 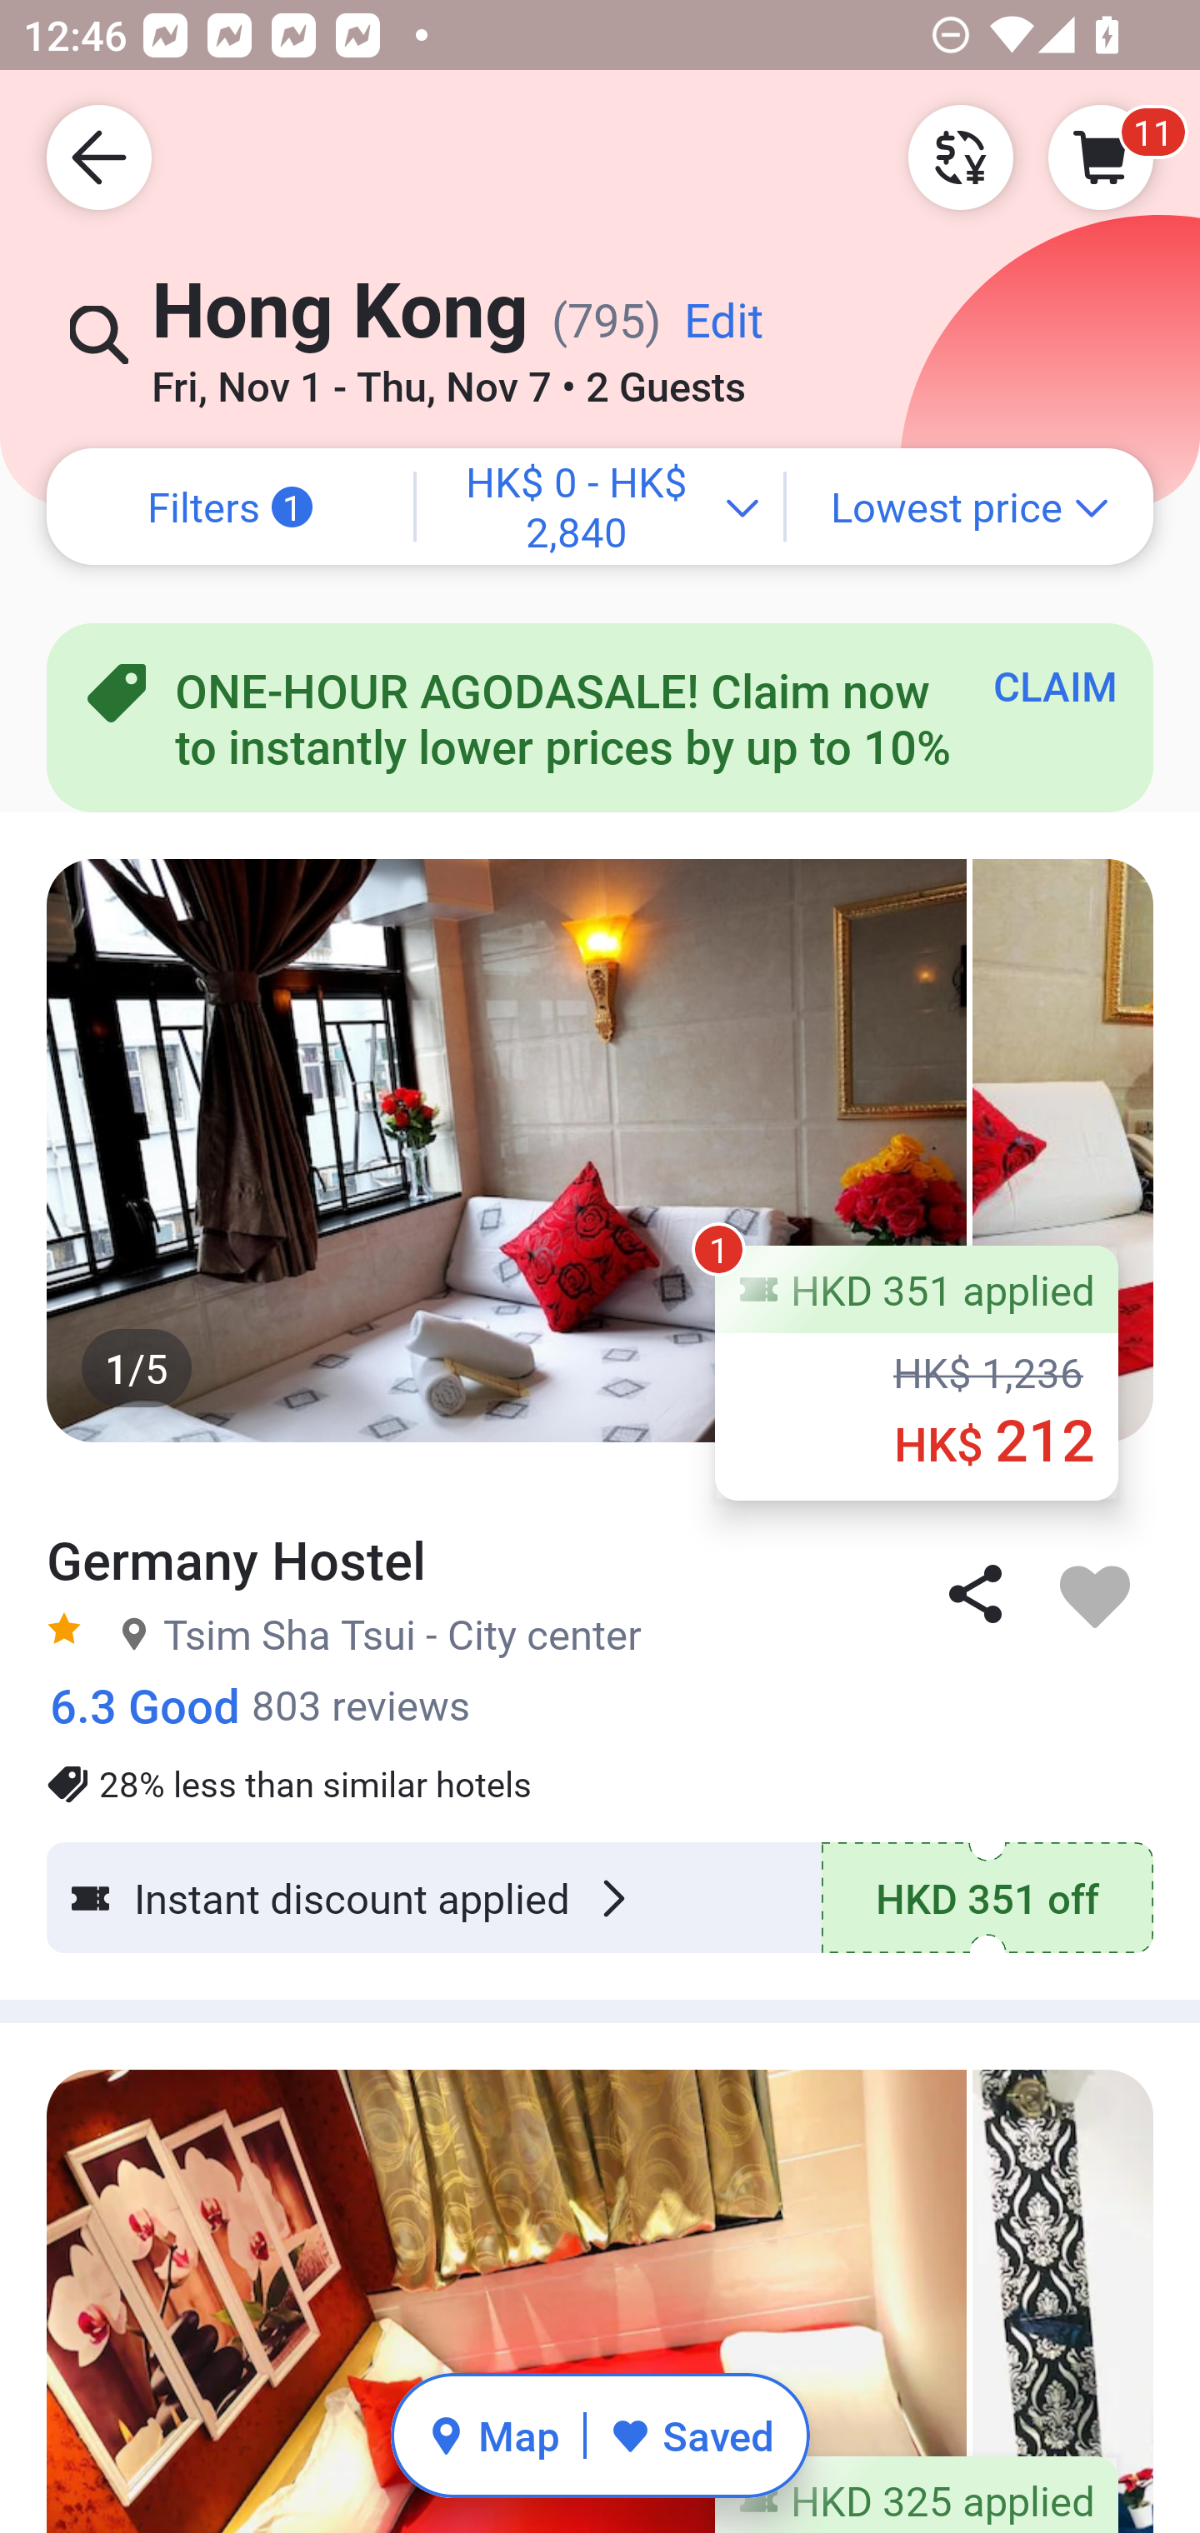 I want to click on Map, so click(x=493, y=2435).